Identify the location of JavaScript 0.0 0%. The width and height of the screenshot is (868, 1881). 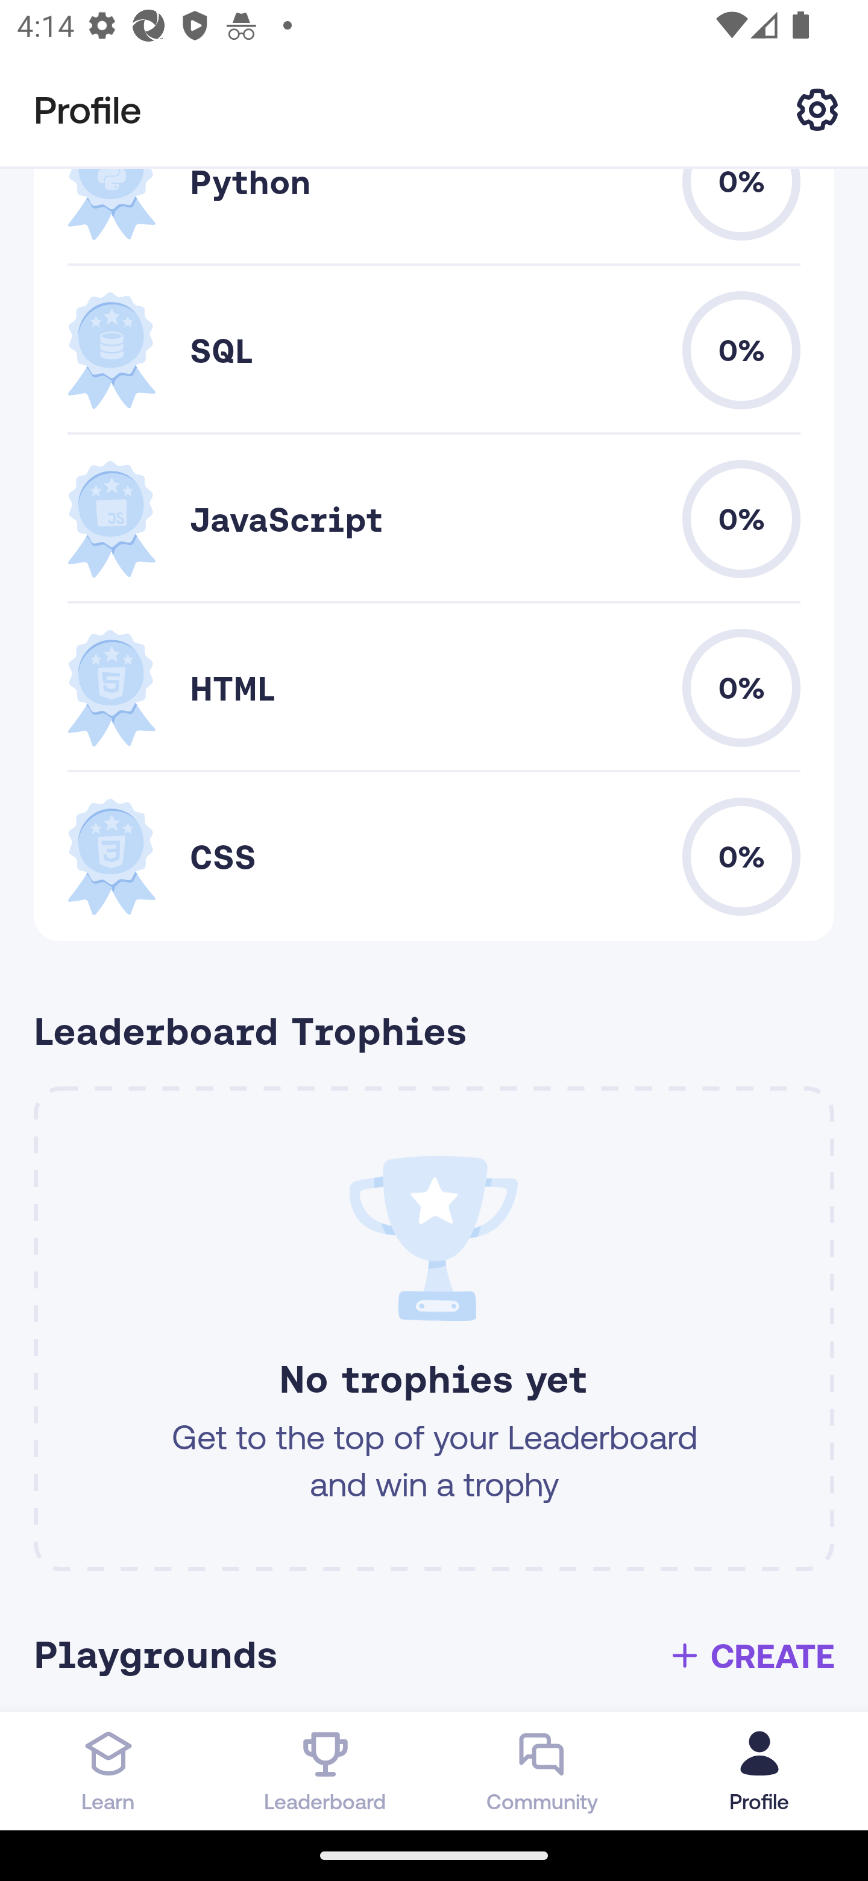
(434, 518).